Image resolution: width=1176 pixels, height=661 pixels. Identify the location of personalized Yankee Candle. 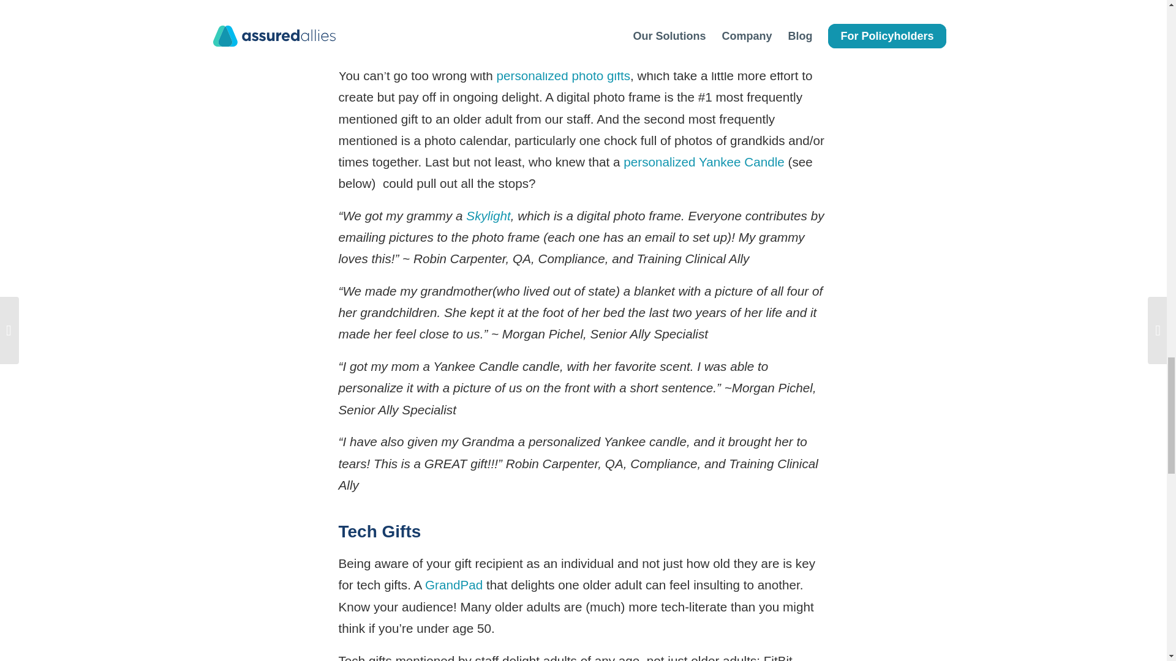
(703, 162).